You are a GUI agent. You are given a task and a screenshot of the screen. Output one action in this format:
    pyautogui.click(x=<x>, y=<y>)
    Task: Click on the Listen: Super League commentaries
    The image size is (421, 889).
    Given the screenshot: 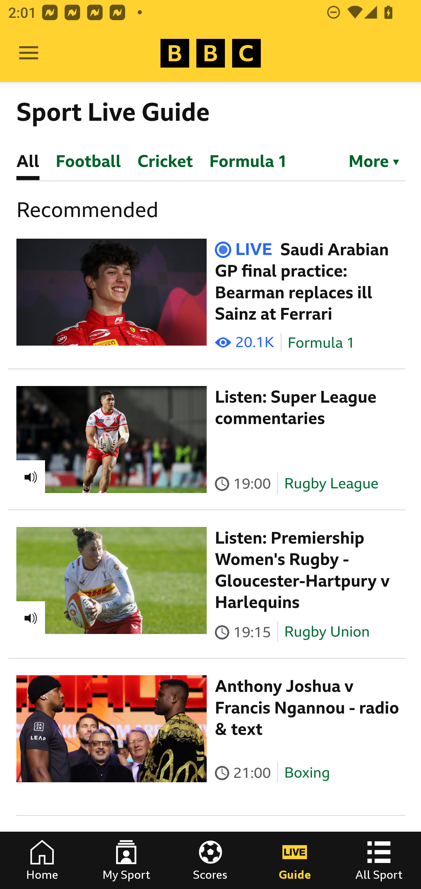 What is the action you would take?
    pyautogui.click(x=296, y=408)
    